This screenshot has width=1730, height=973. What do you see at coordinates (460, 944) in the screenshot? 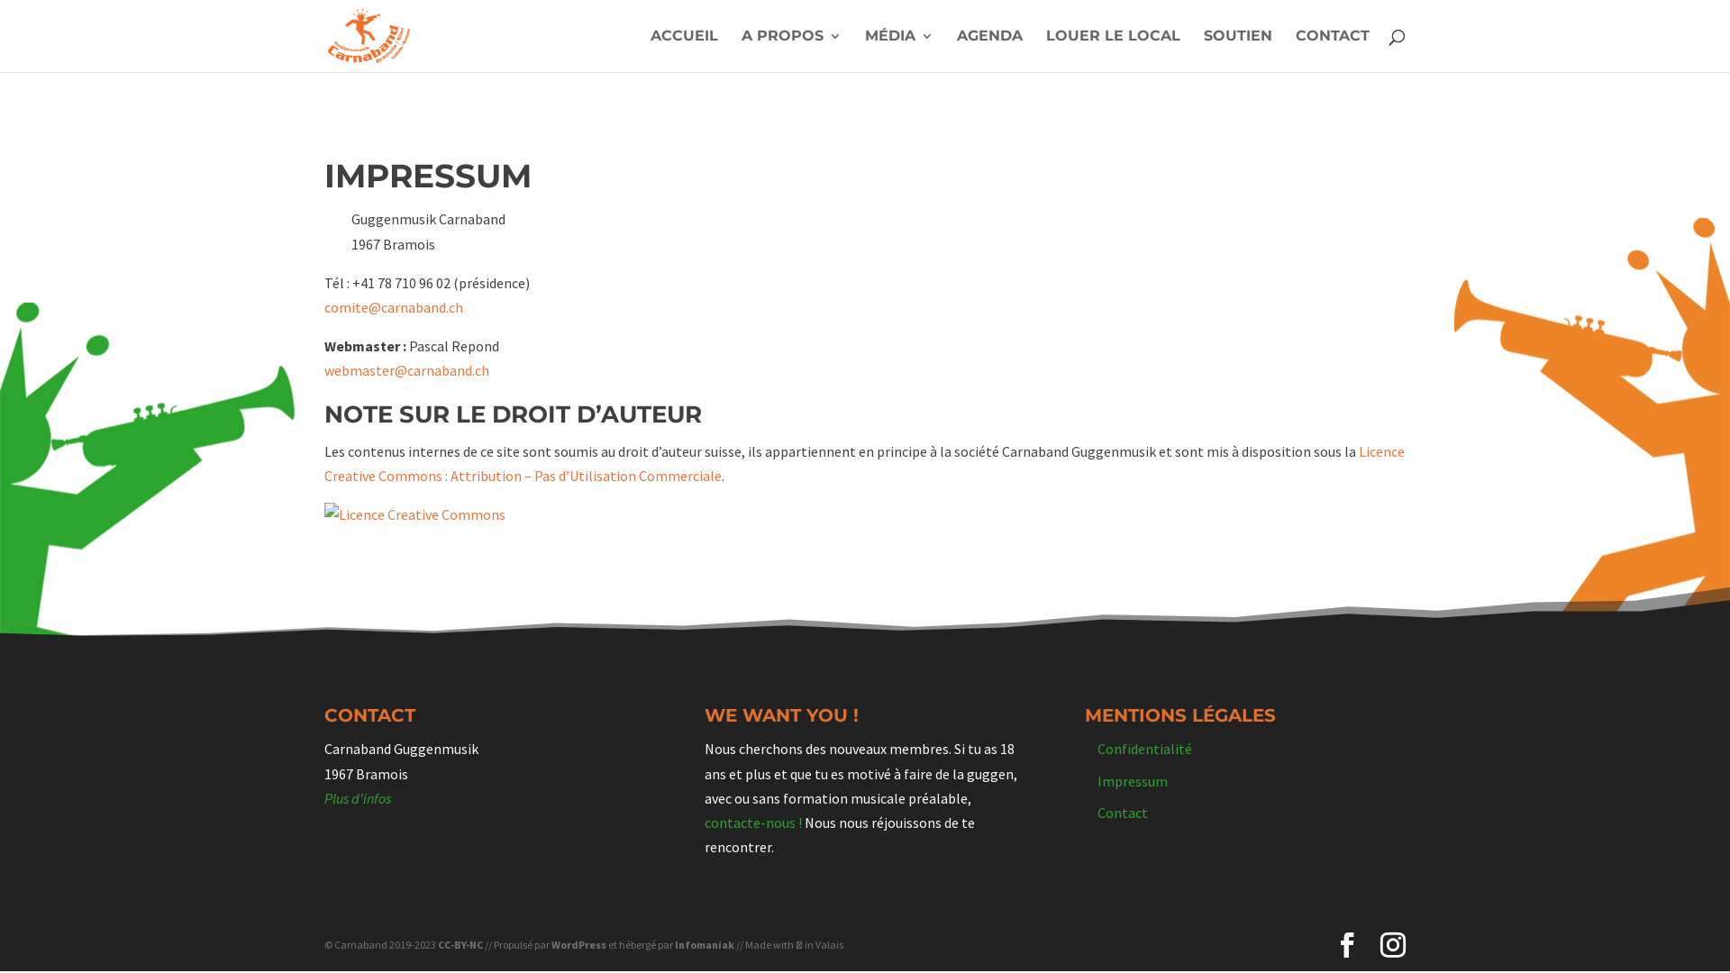
I see `CC-BY-NC` at bounding box center [460, 944].